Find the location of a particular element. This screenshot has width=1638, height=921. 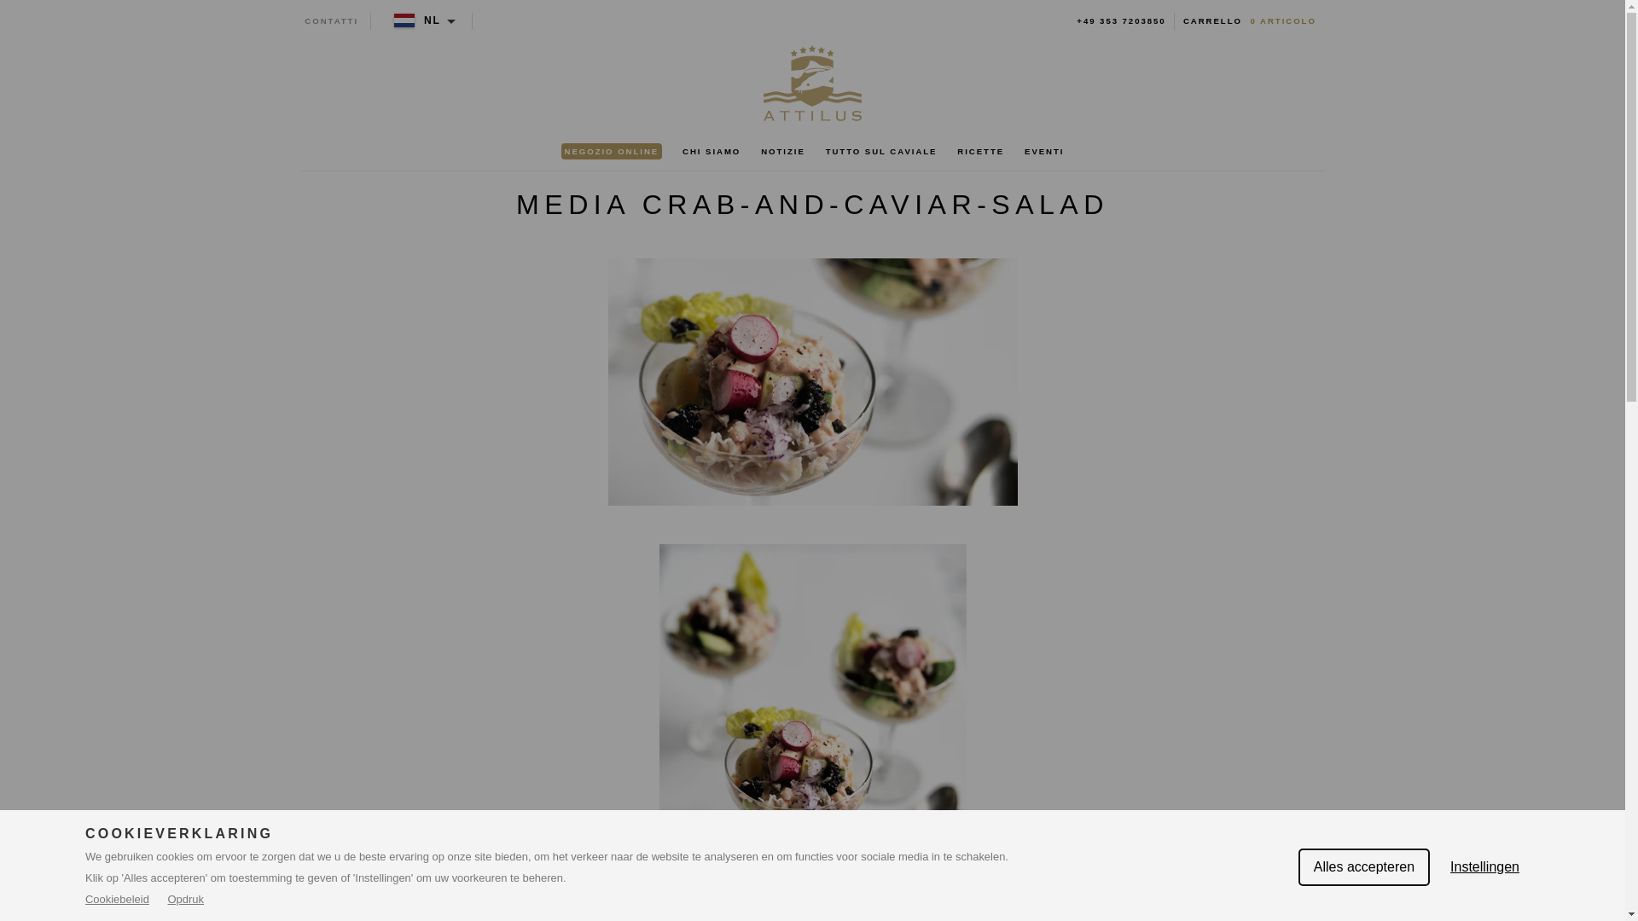

TUTTO SUL CAVIALE is located at coordinates (881, 152).